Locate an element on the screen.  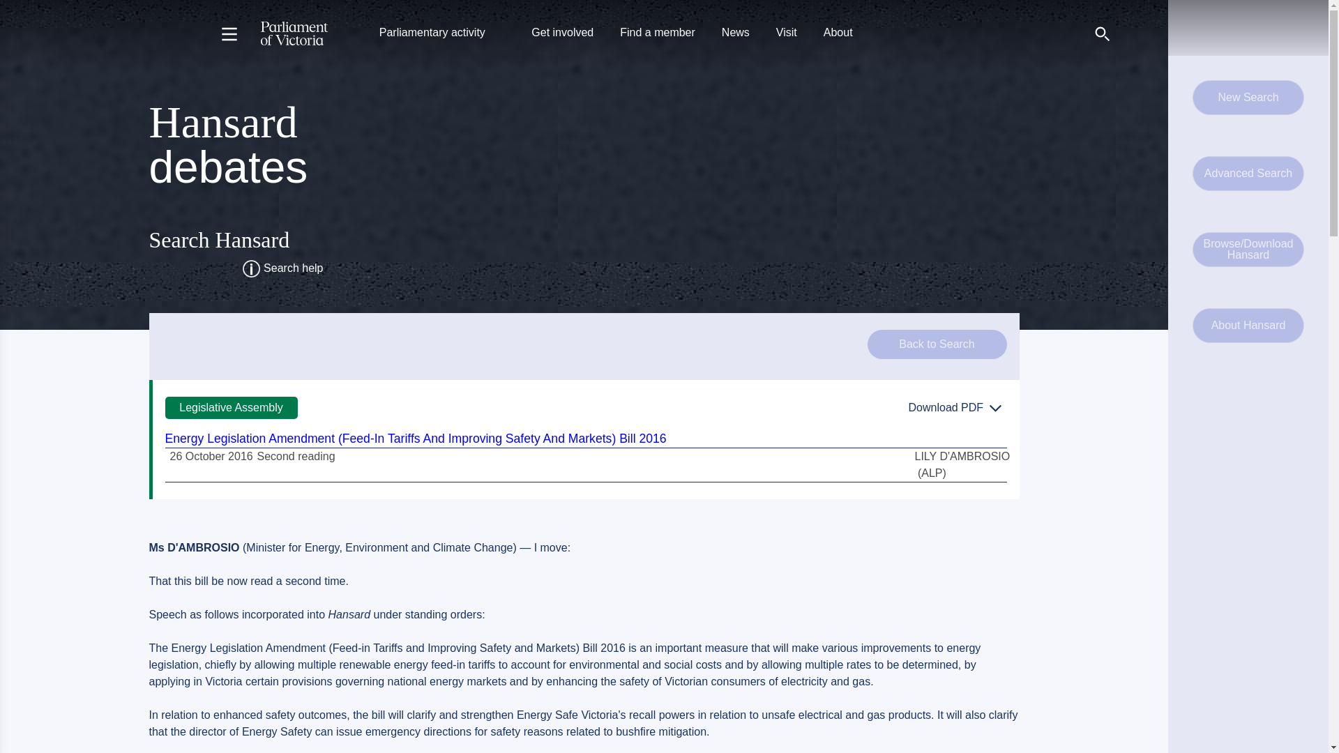
Get involved is located at coordinates (562, 33).